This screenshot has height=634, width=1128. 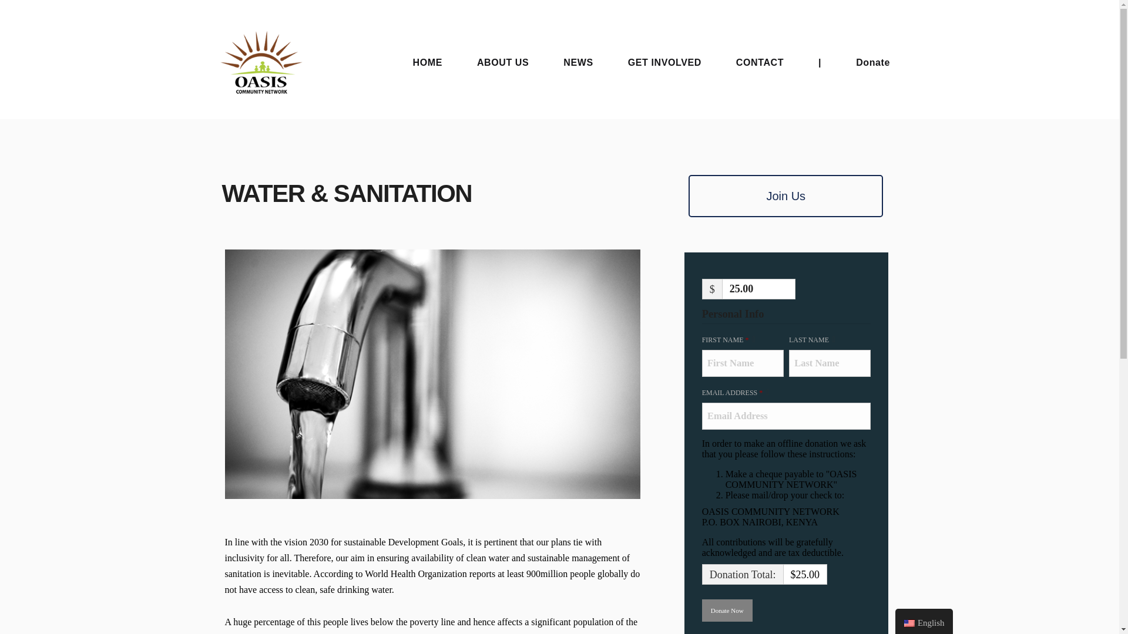 I want to click on CONTACT, so click(x=760, y=62).